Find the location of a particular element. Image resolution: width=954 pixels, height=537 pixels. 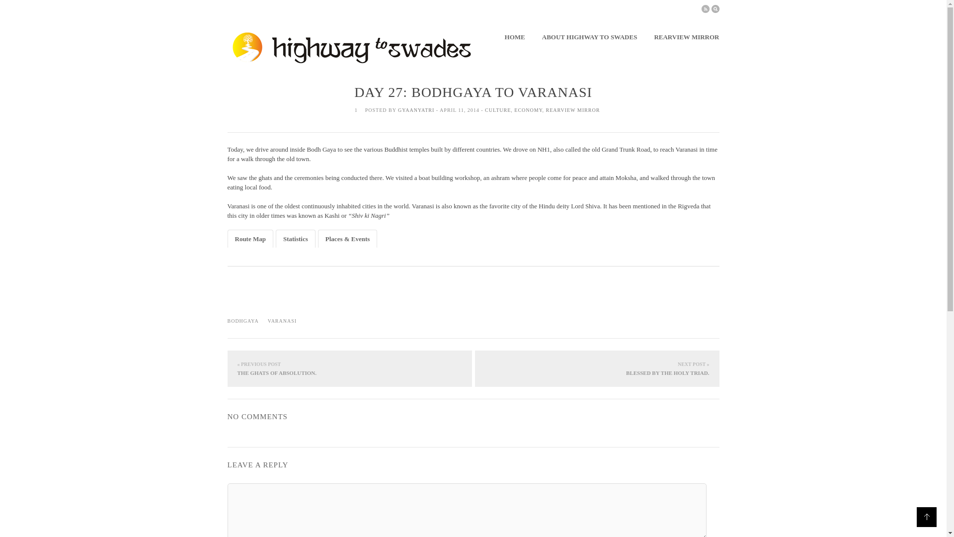

Statistics is located at coordinates (296, 239).